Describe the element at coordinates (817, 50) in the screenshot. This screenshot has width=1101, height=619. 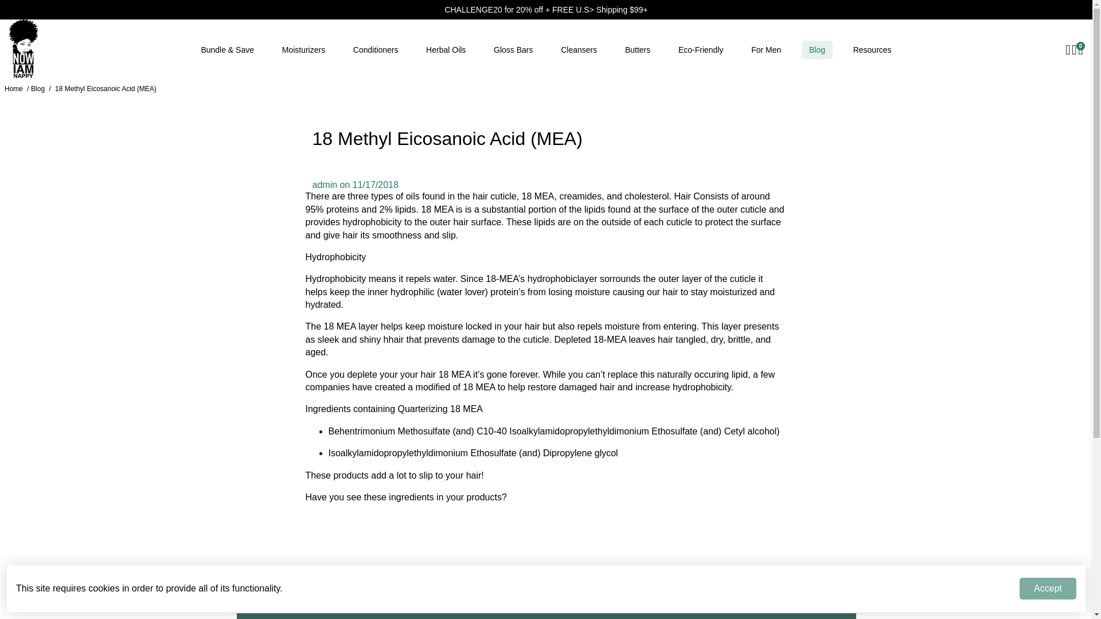
I see `Blog` at that location.